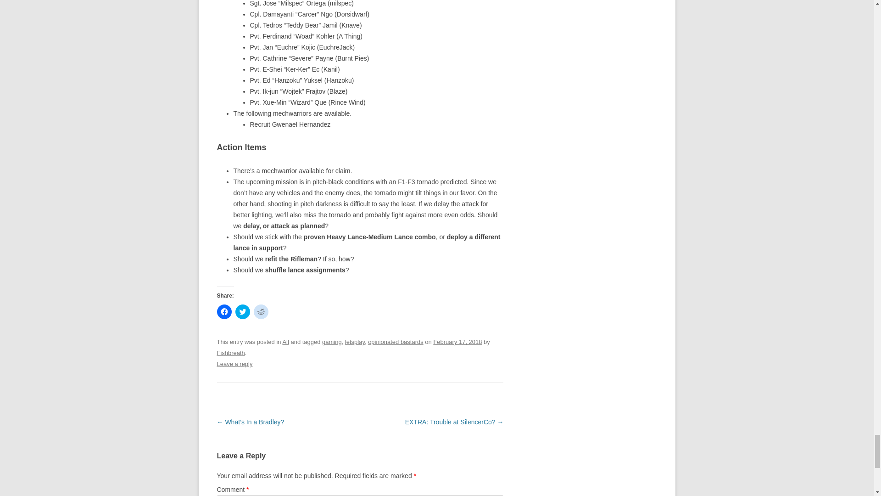 The height and width of the screenshot is (496, 881). What do you see at coordinates (234, 364) in the screenshot?
I see `Leave a reply` at bounding box center [234, 364].